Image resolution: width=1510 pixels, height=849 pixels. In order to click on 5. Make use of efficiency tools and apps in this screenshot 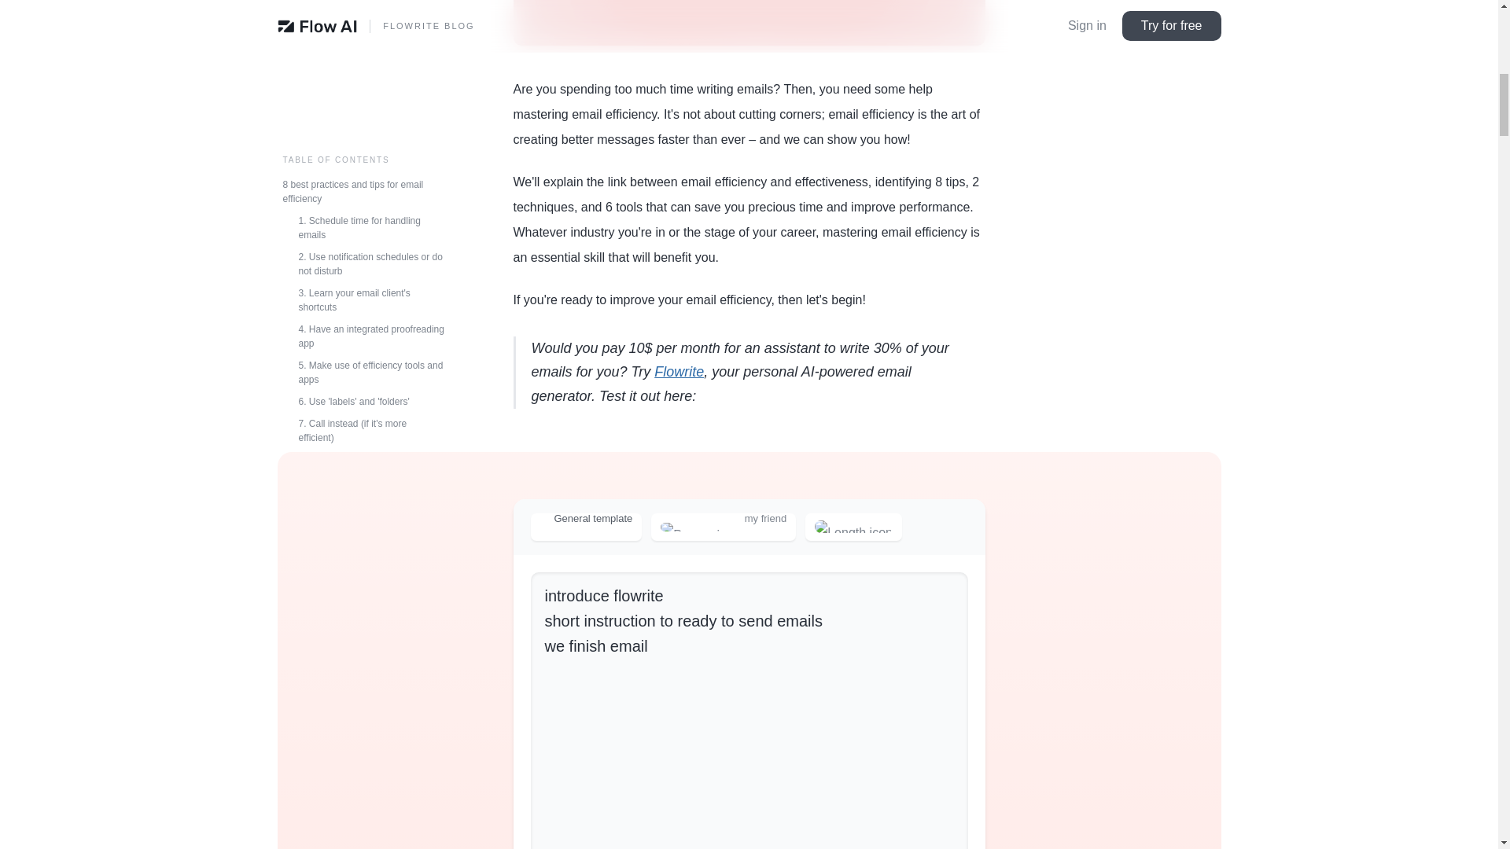, I will do `click(363, 29)`.